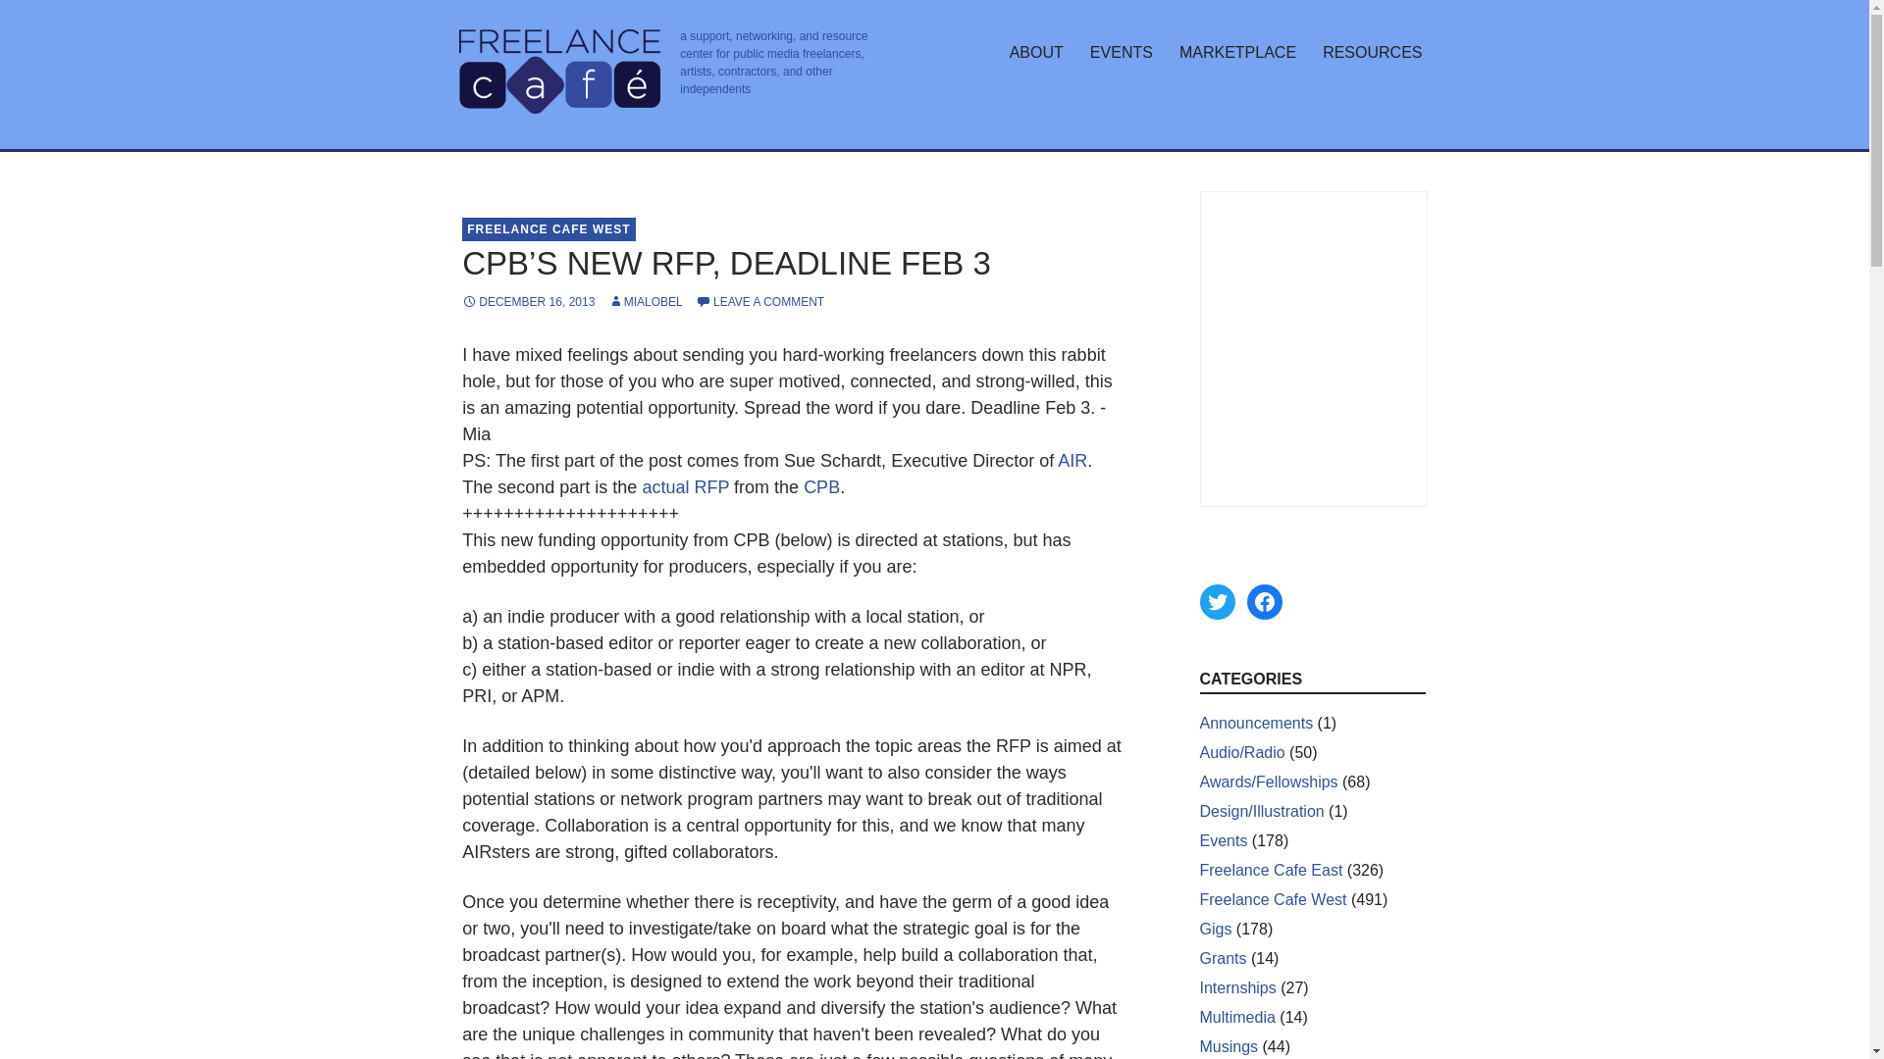 This screenshot has width=1884, height=1059. What do you see at coordinates (1372, 53) in the screenshot?
I see `RESOURCES` at bounding box center [1372, 53].